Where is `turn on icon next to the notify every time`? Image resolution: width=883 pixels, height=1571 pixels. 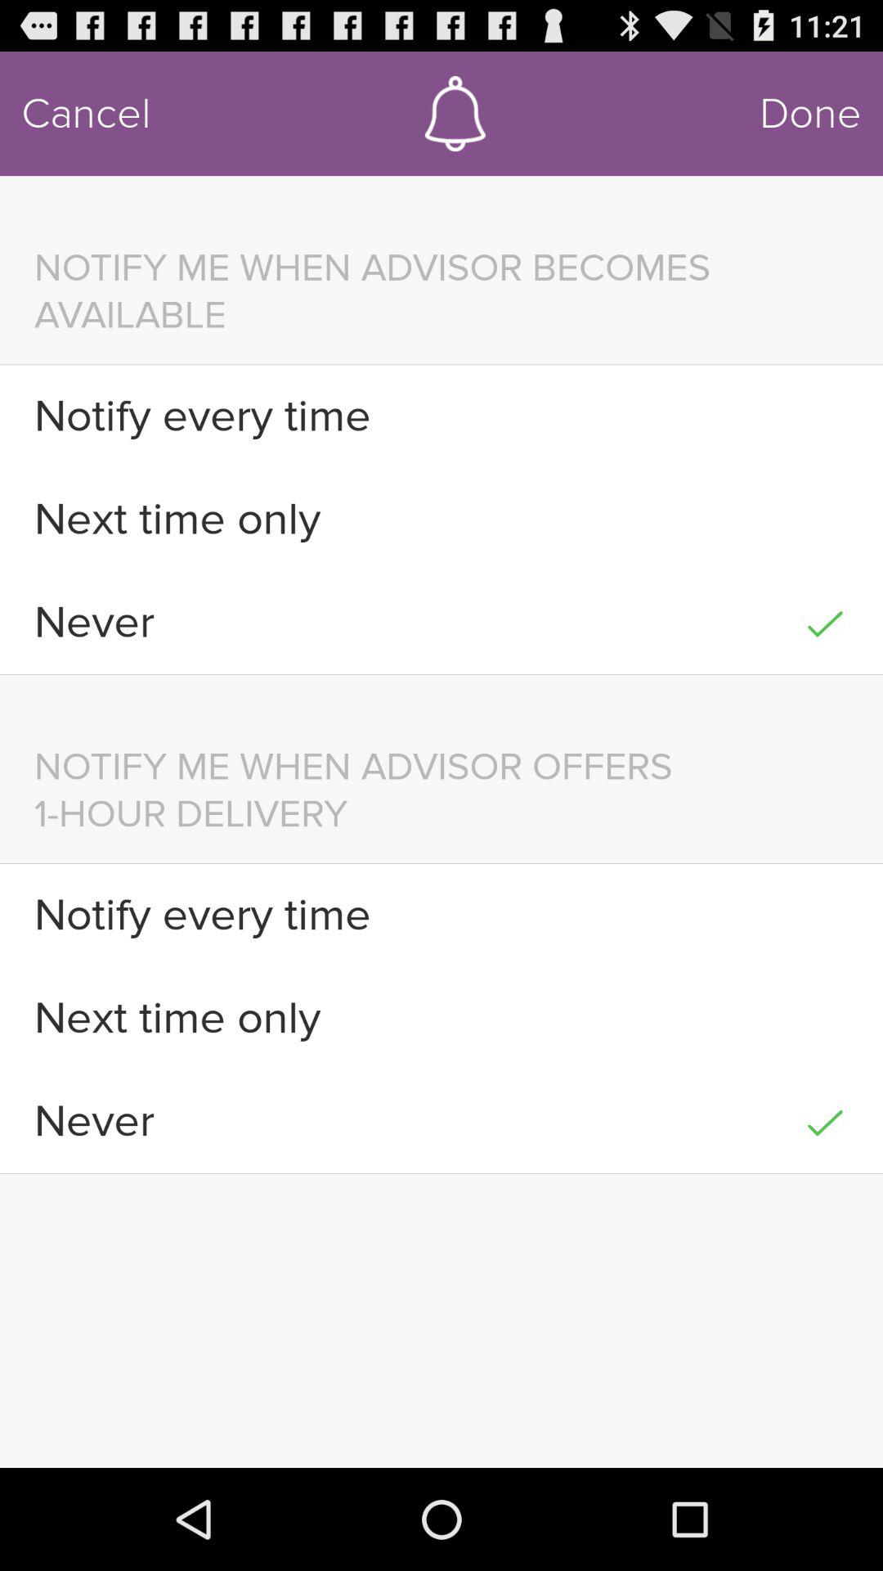
turn on icon next to the notify every time is located at coordinates (824, 915).